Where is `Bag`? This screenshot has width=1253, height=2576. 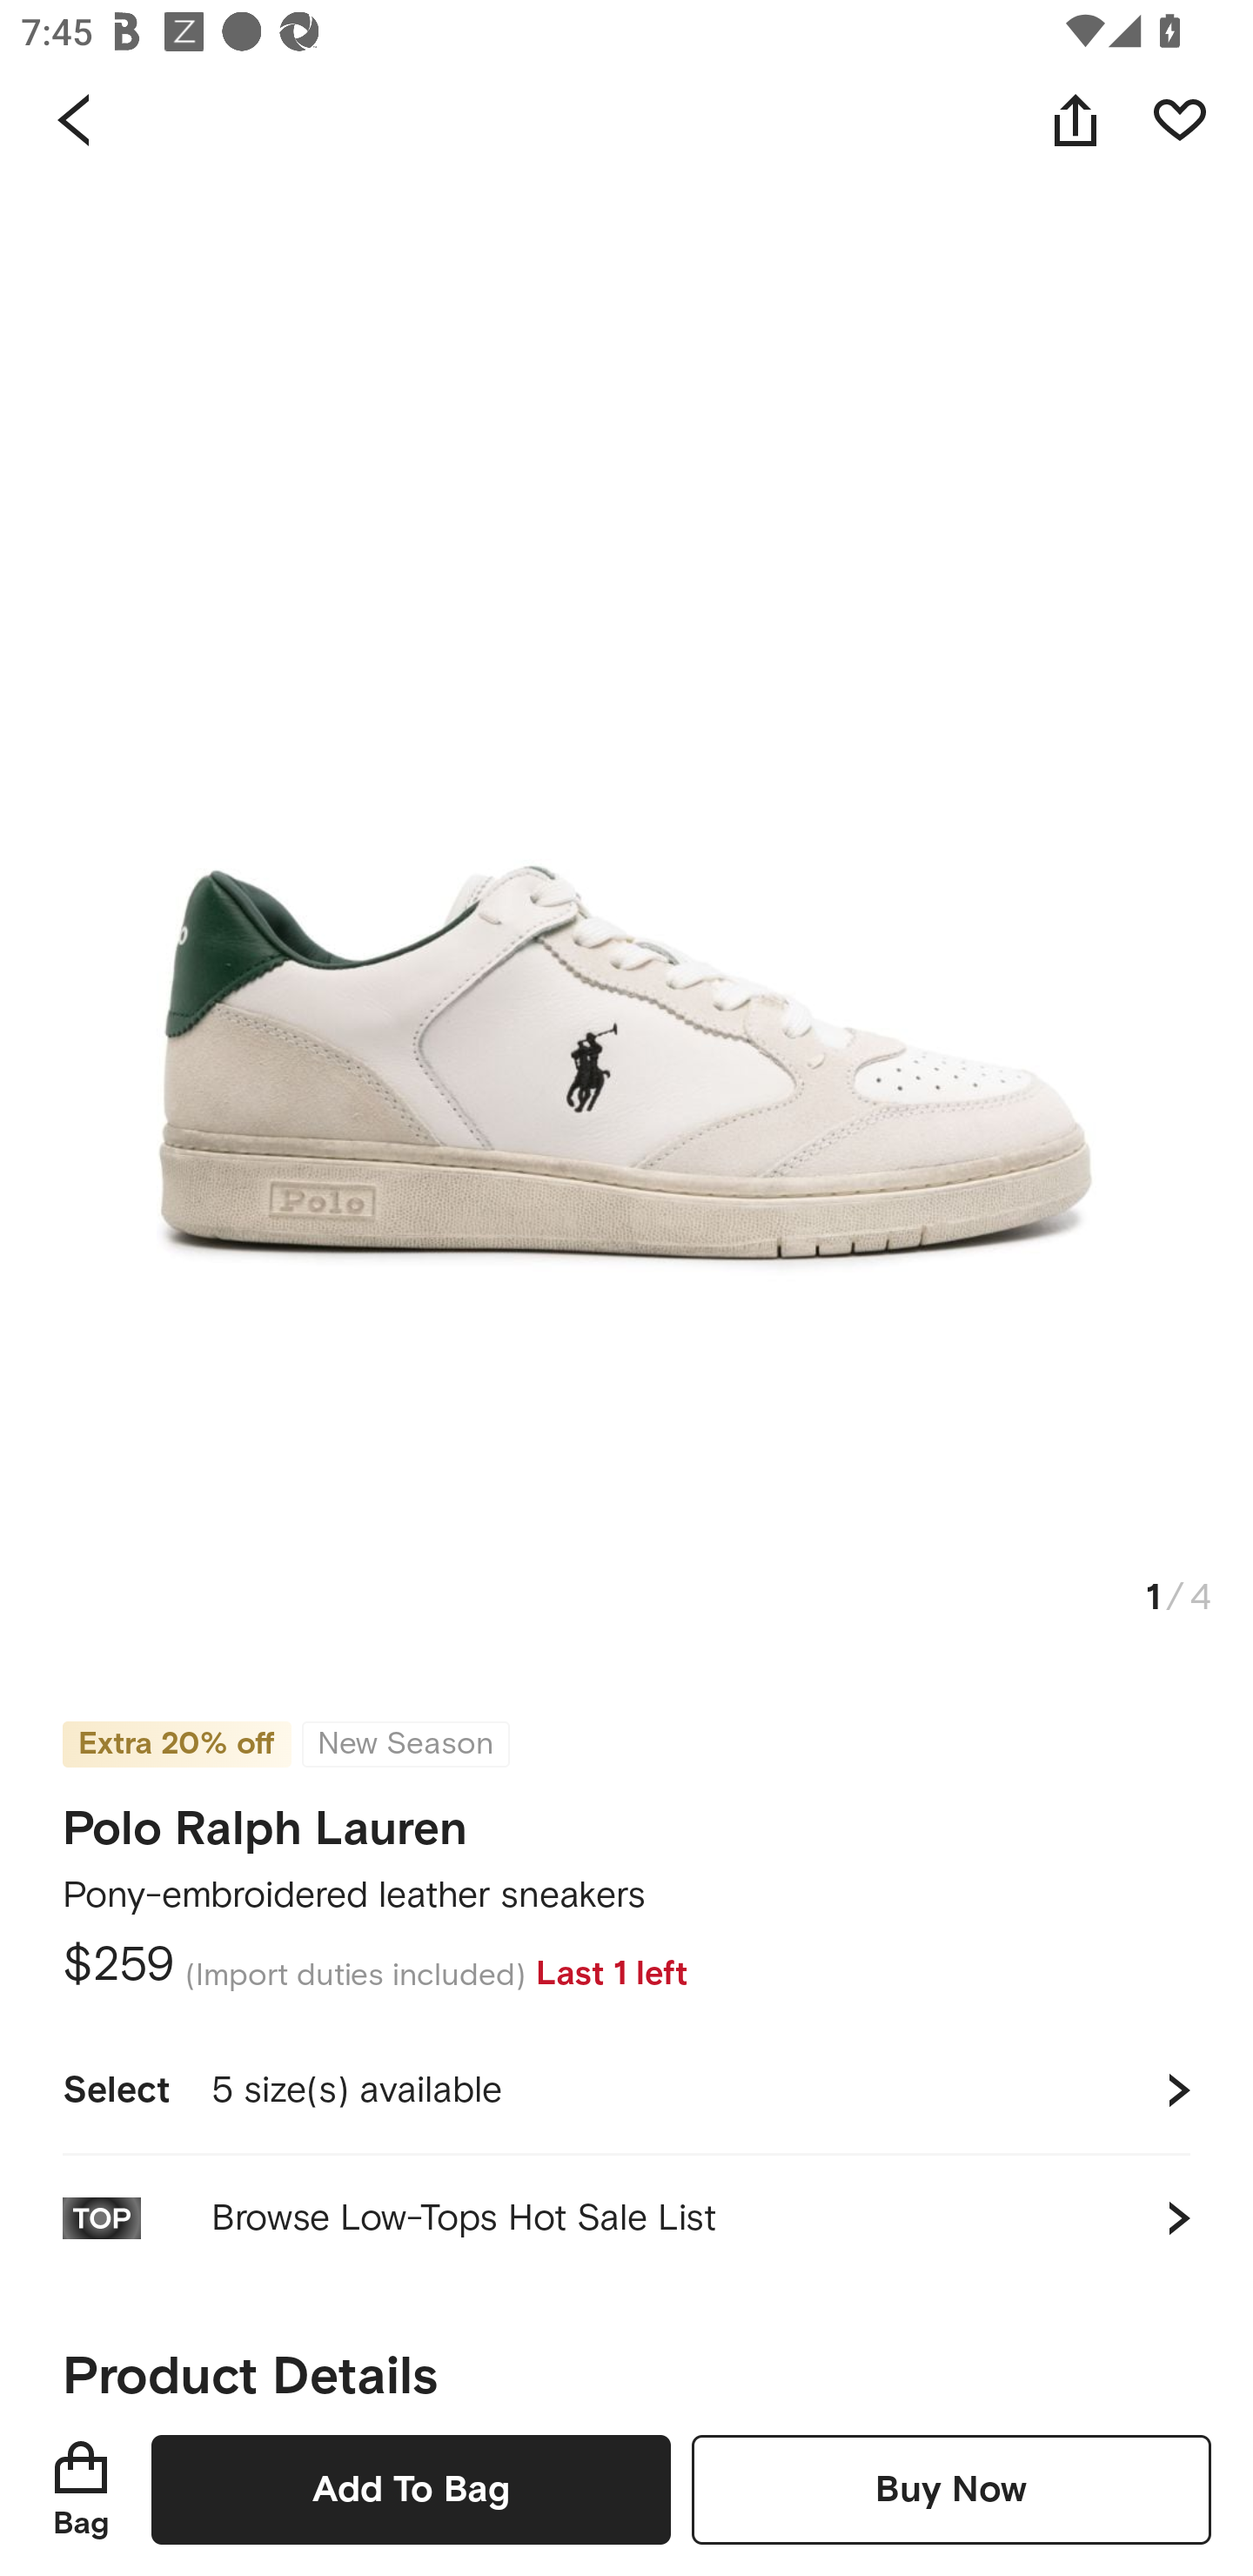 Bag is located at coordinates (81, 2489).